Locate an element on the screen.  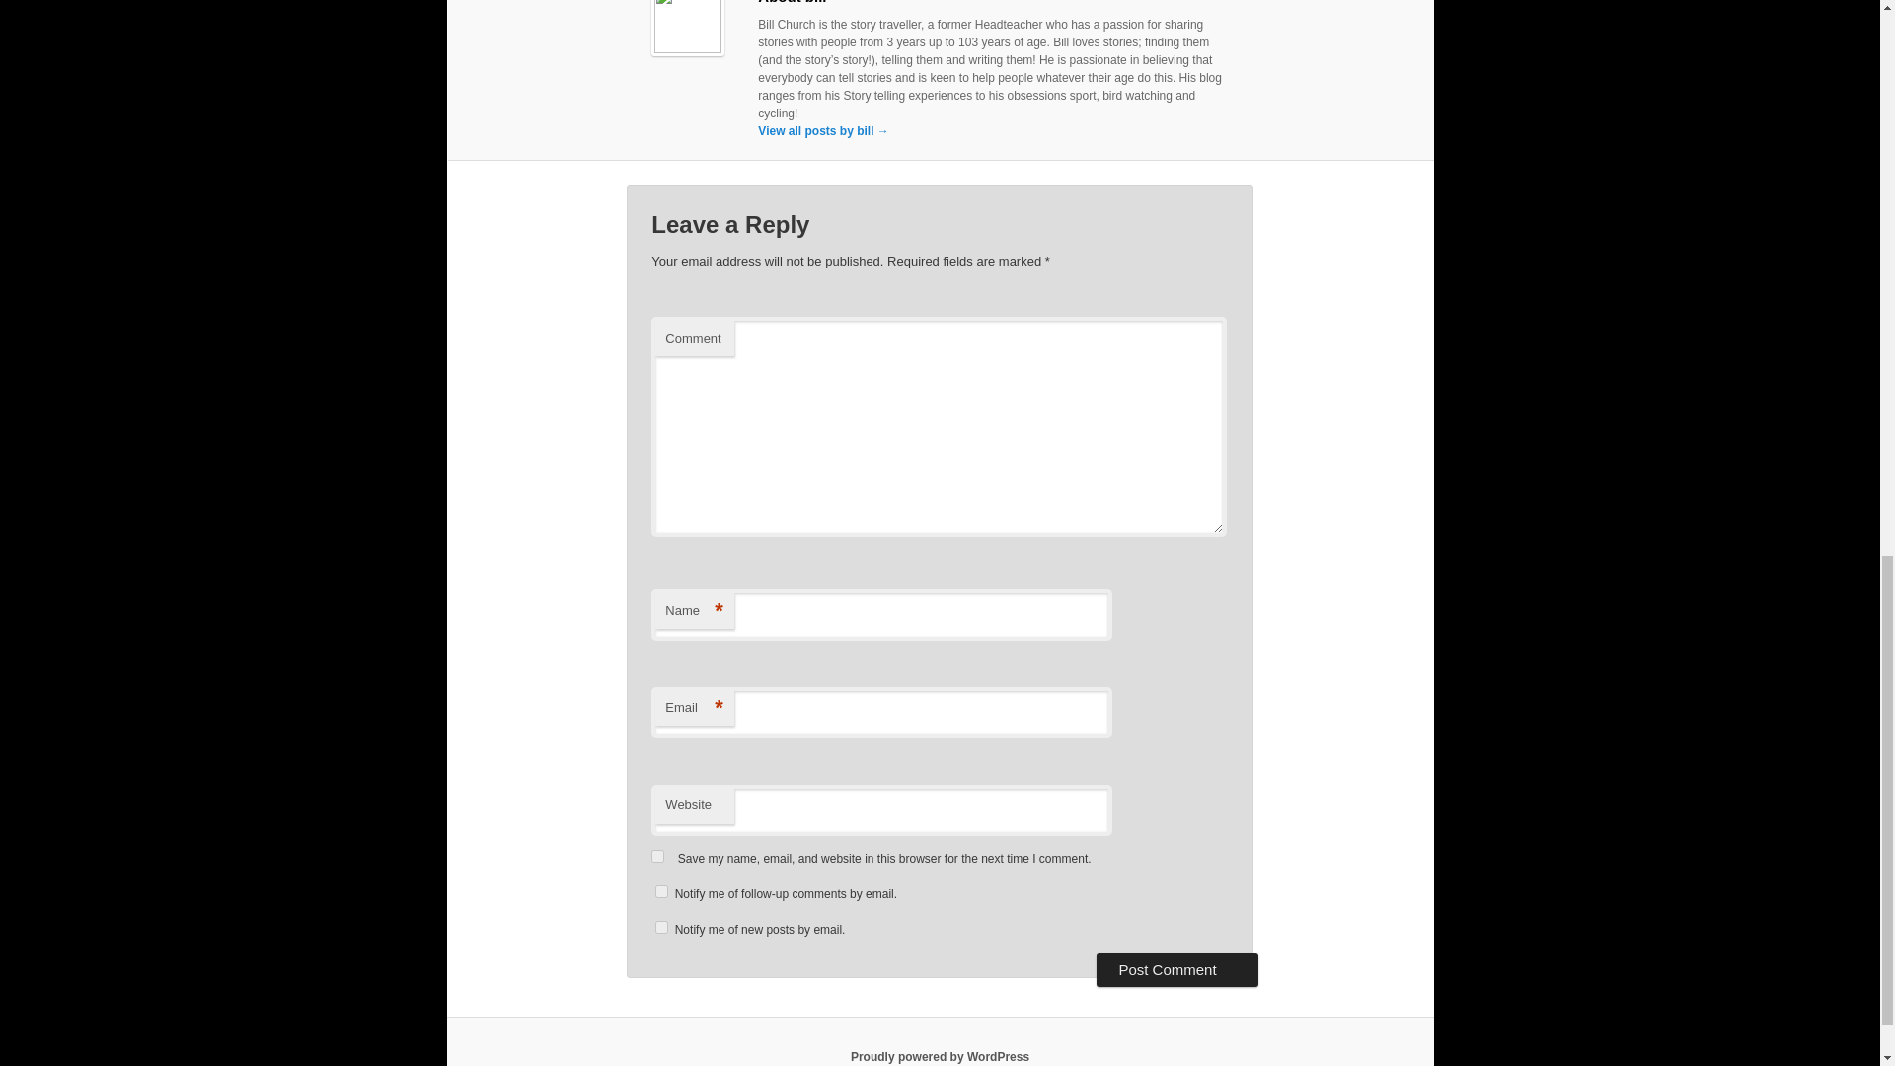
Proudly powered by WordPress is located at coordinates (940, 1055).